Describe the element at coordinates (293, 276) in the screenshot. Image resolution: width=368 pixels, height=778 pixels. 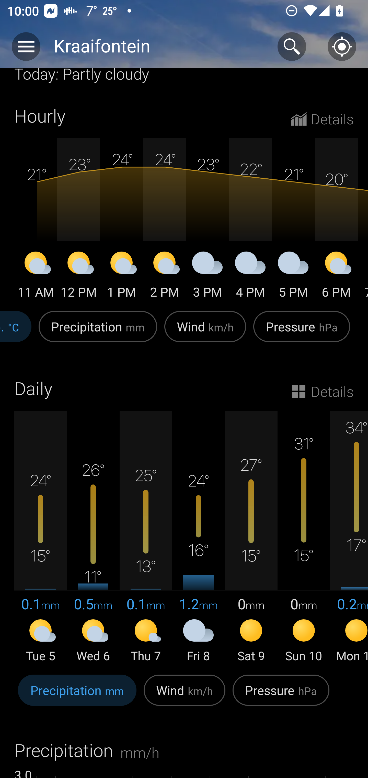
I see `5 PM` at that location.